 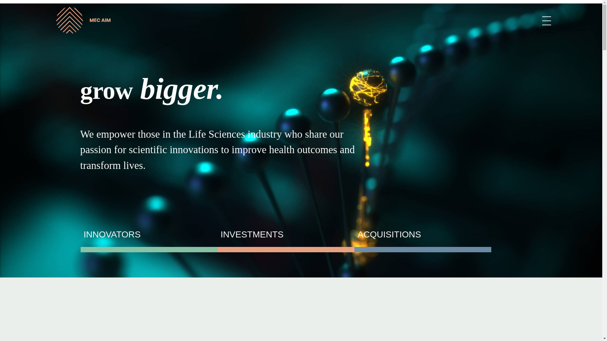 I want to click on MEC AIM, so click(x=66, y=40).